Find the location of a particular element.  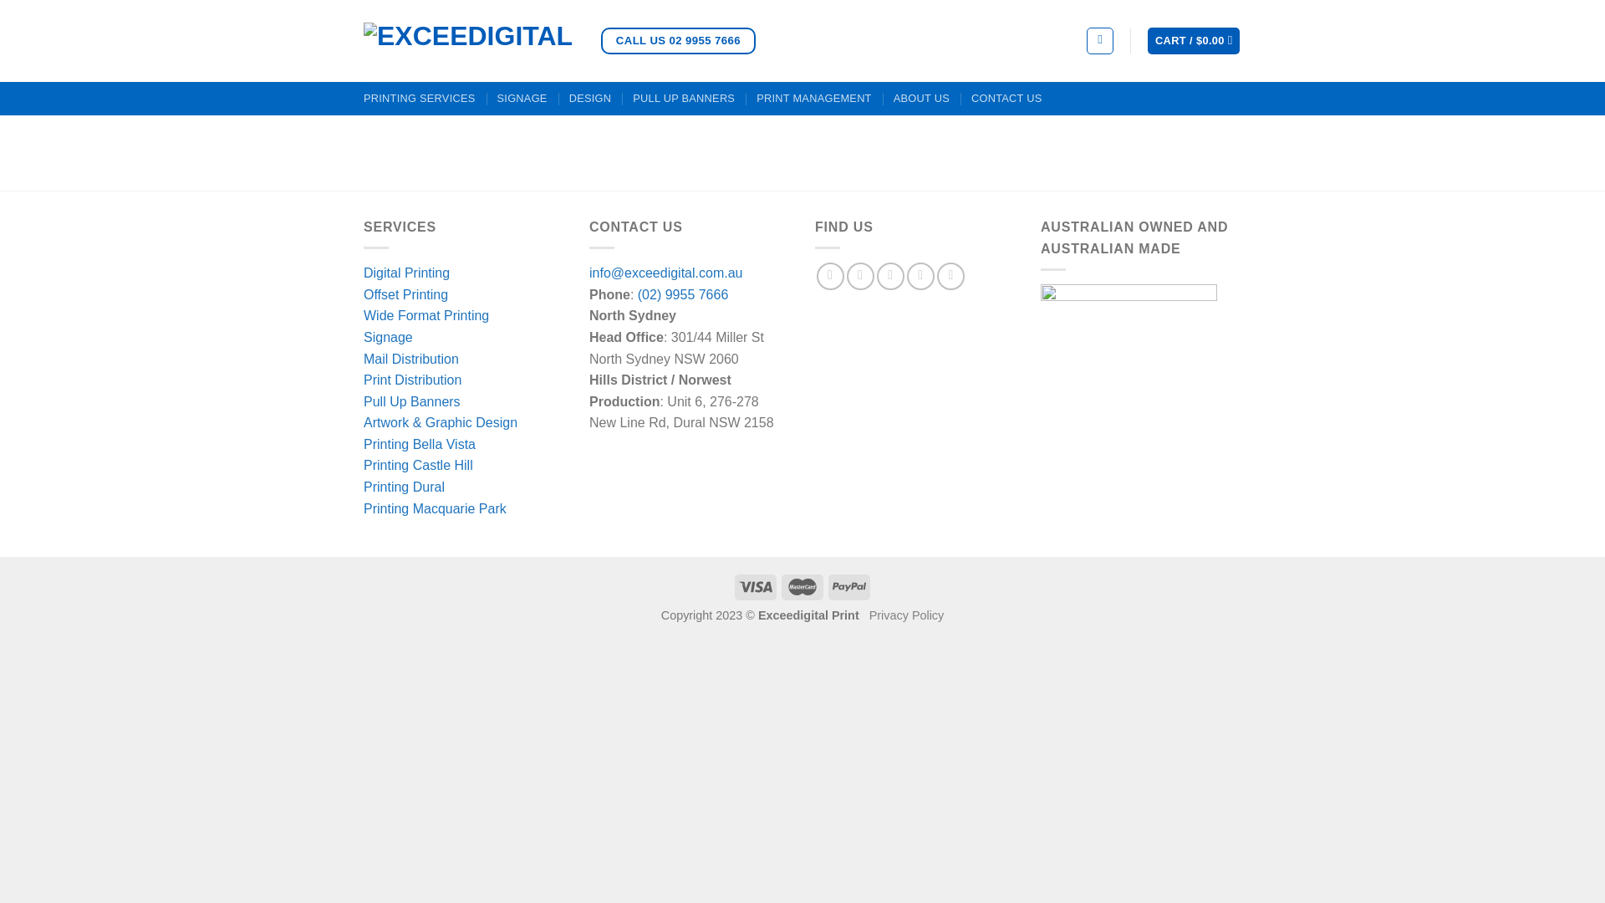

PRINTING SERVICES is located at coordinates (420, 99).